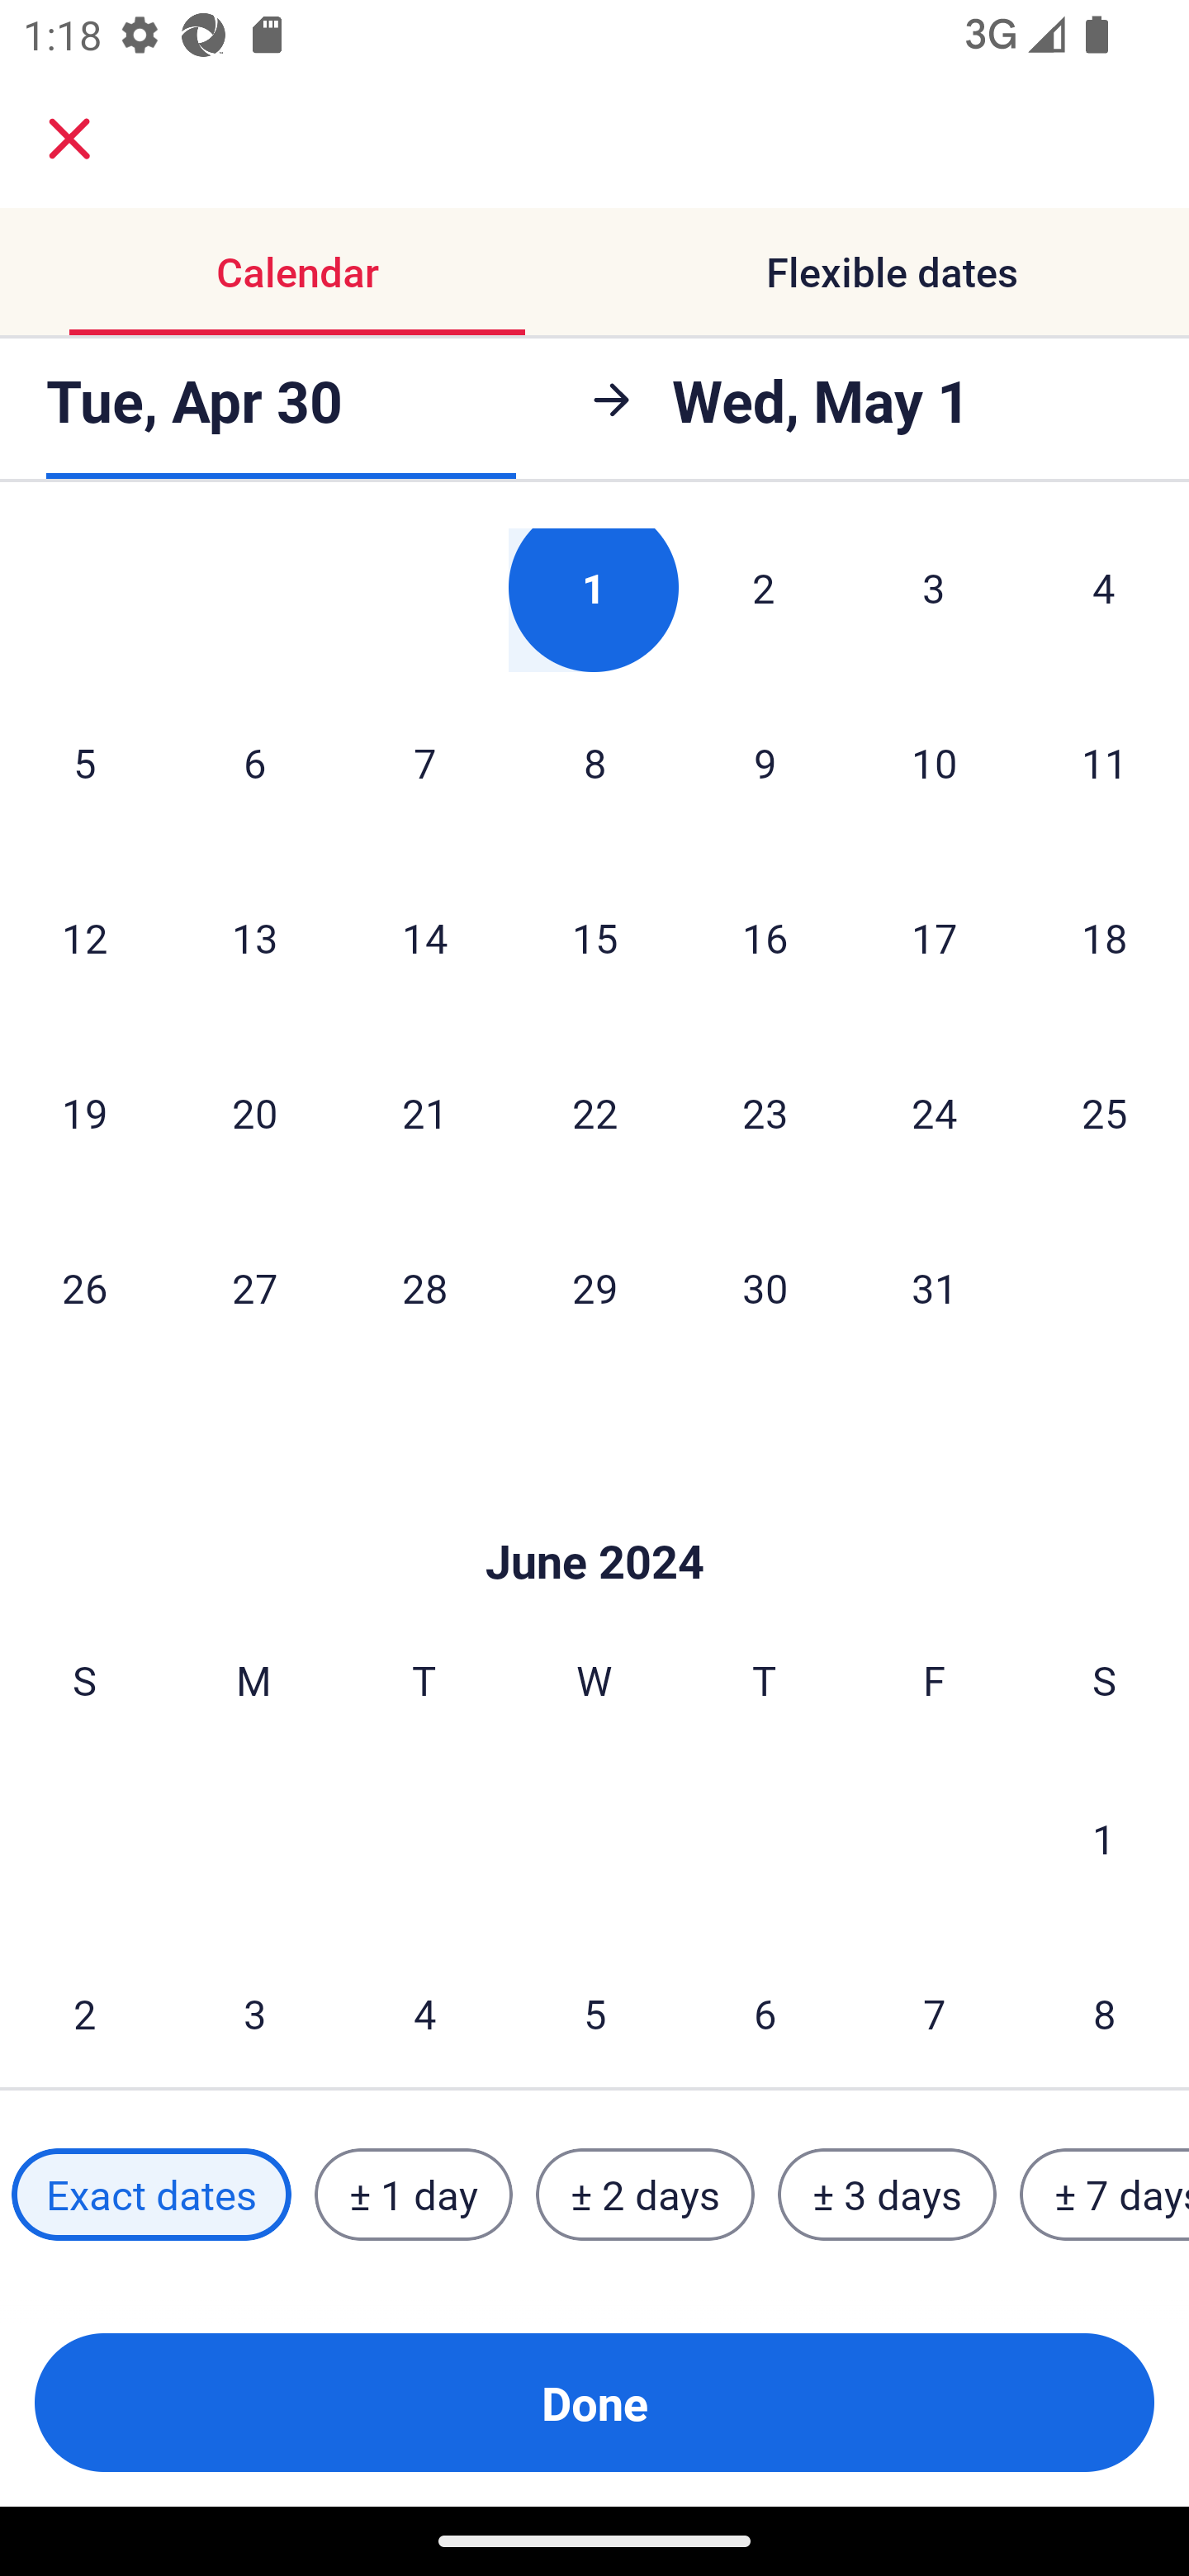 The height and width of the screenshot is (2576, 1189). I want to click on 24 Friday, May 24, 2024, so click(935, 1112).